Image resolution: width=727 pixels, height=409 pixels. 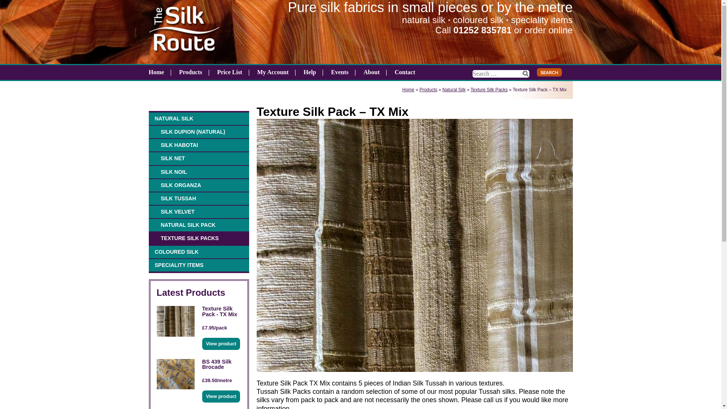 I want to click on About, so click(x=372, y=72).